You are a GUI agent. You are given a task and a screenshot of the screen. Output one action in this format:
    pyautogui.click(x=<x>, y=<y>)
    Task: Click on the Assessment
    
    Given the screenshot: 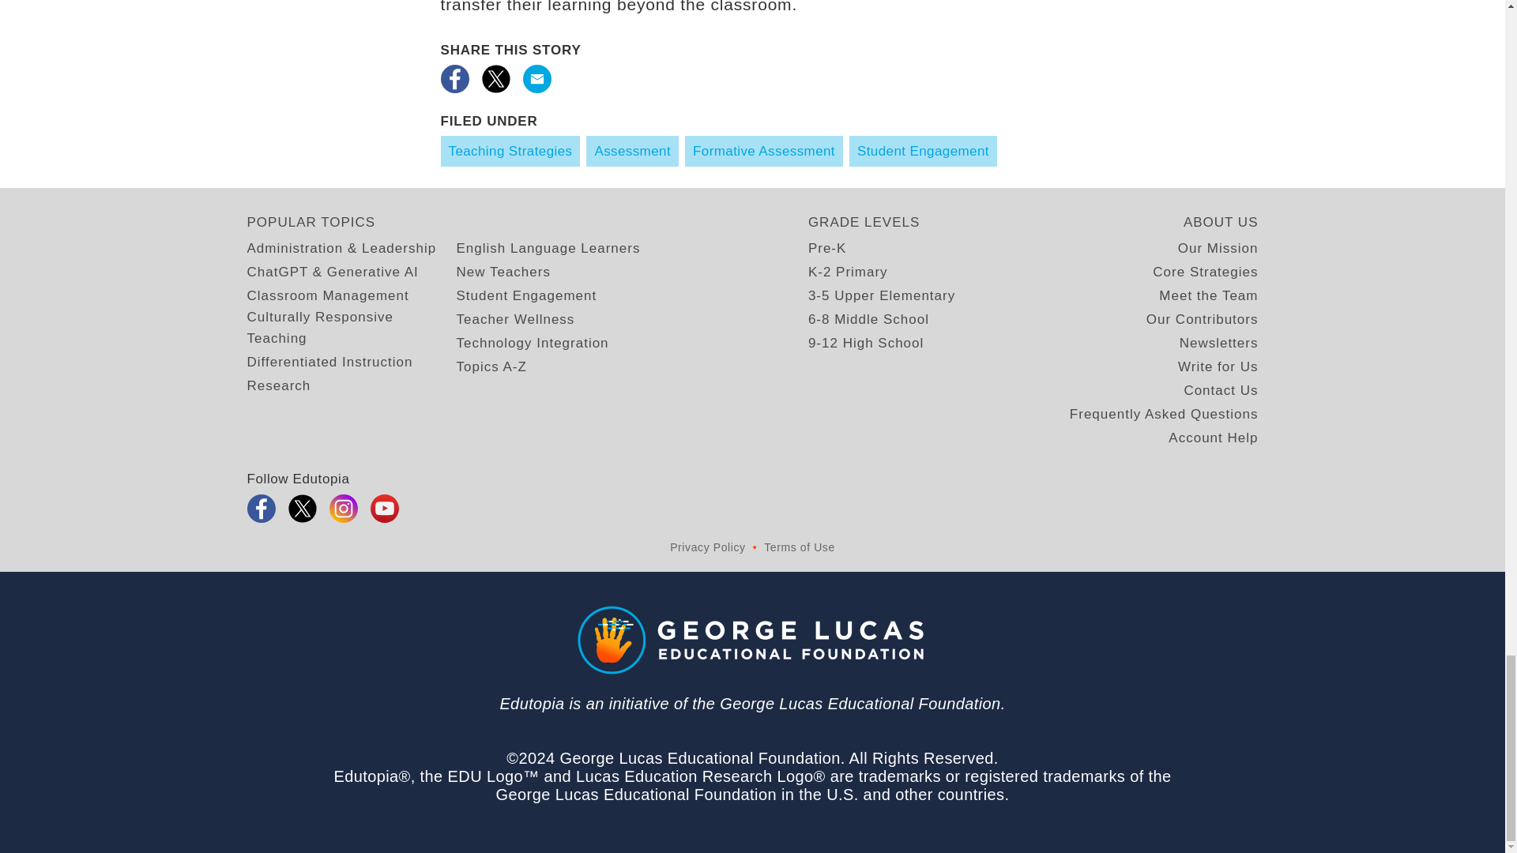 What is the action you would take?
    pyautogui.click(x=632, y=150)
    